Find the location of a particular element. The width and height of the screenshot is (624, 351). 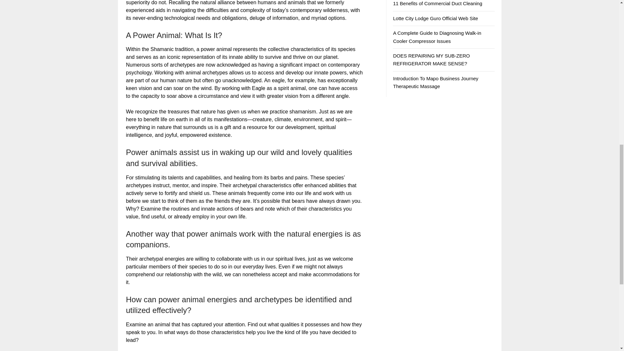

Lotte City Lodge Guro Official Web Site is located at coordinates (435, 18).